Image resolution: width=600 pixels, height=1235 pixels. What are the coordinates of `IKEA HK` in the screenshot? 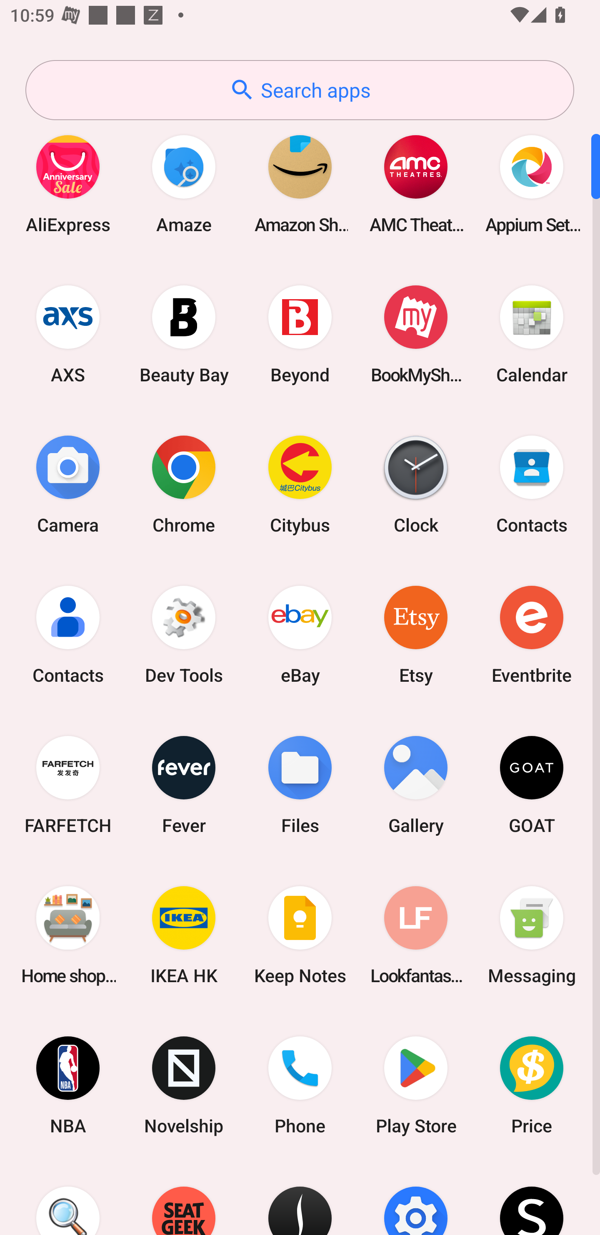 It's located at (184, 935).